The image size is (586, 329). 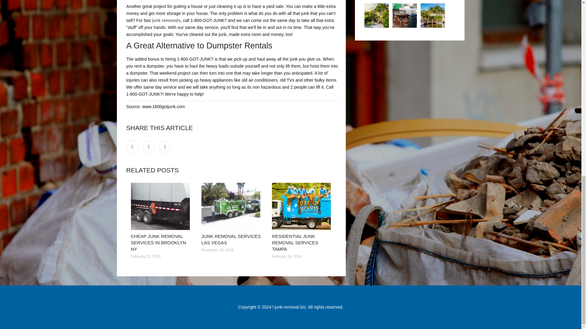 What do you see at coordinates (377, 15) in the screenshot?
I see `Junk Removal Services Orange County CA` at bounding box center [377, 15].